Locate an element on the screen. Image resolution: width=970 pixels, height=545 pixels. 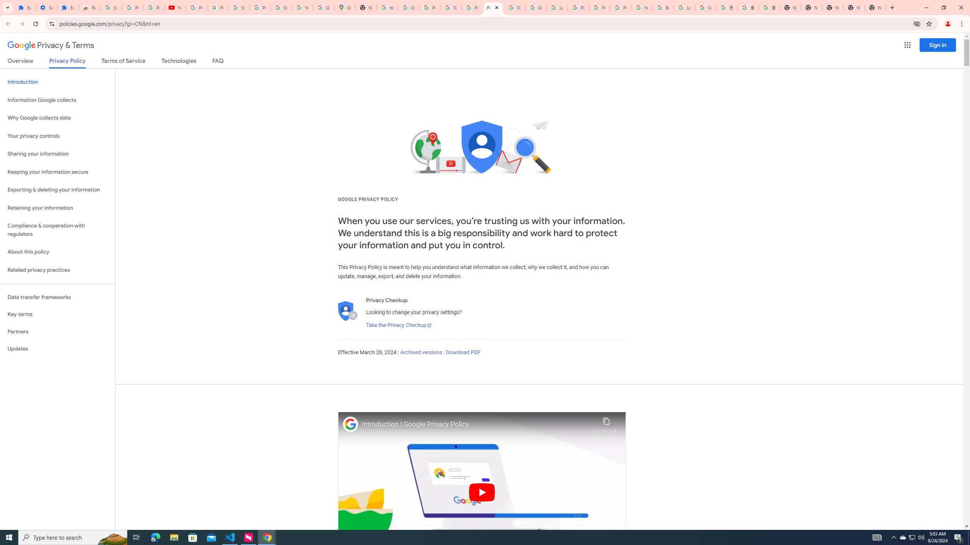
Sign in - Google Accounts is located at coordinates (239, 8).